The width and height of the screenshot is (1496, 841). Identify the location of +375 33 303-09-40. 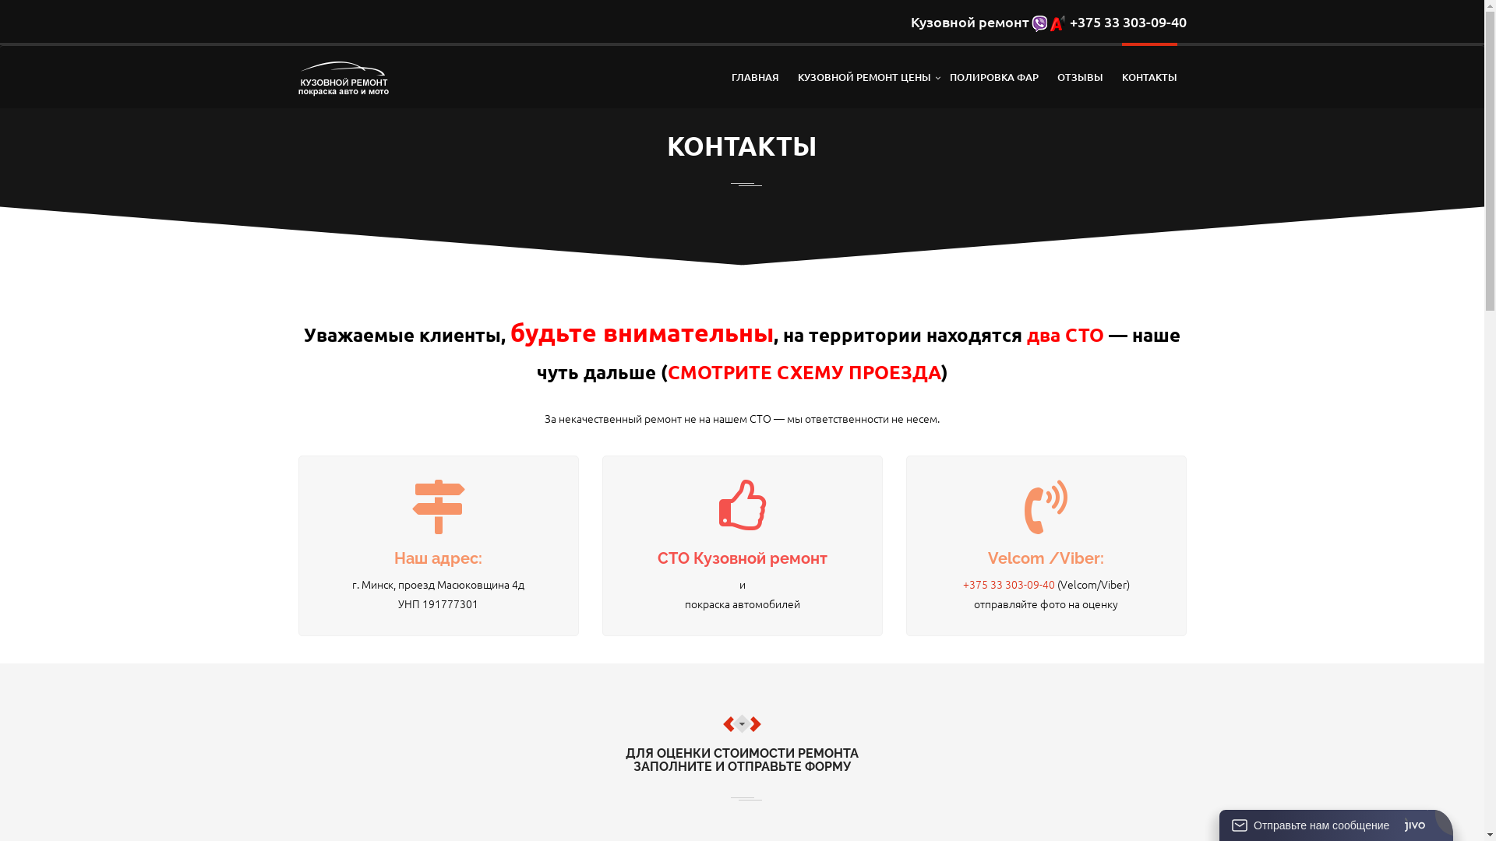
(1009, 584).